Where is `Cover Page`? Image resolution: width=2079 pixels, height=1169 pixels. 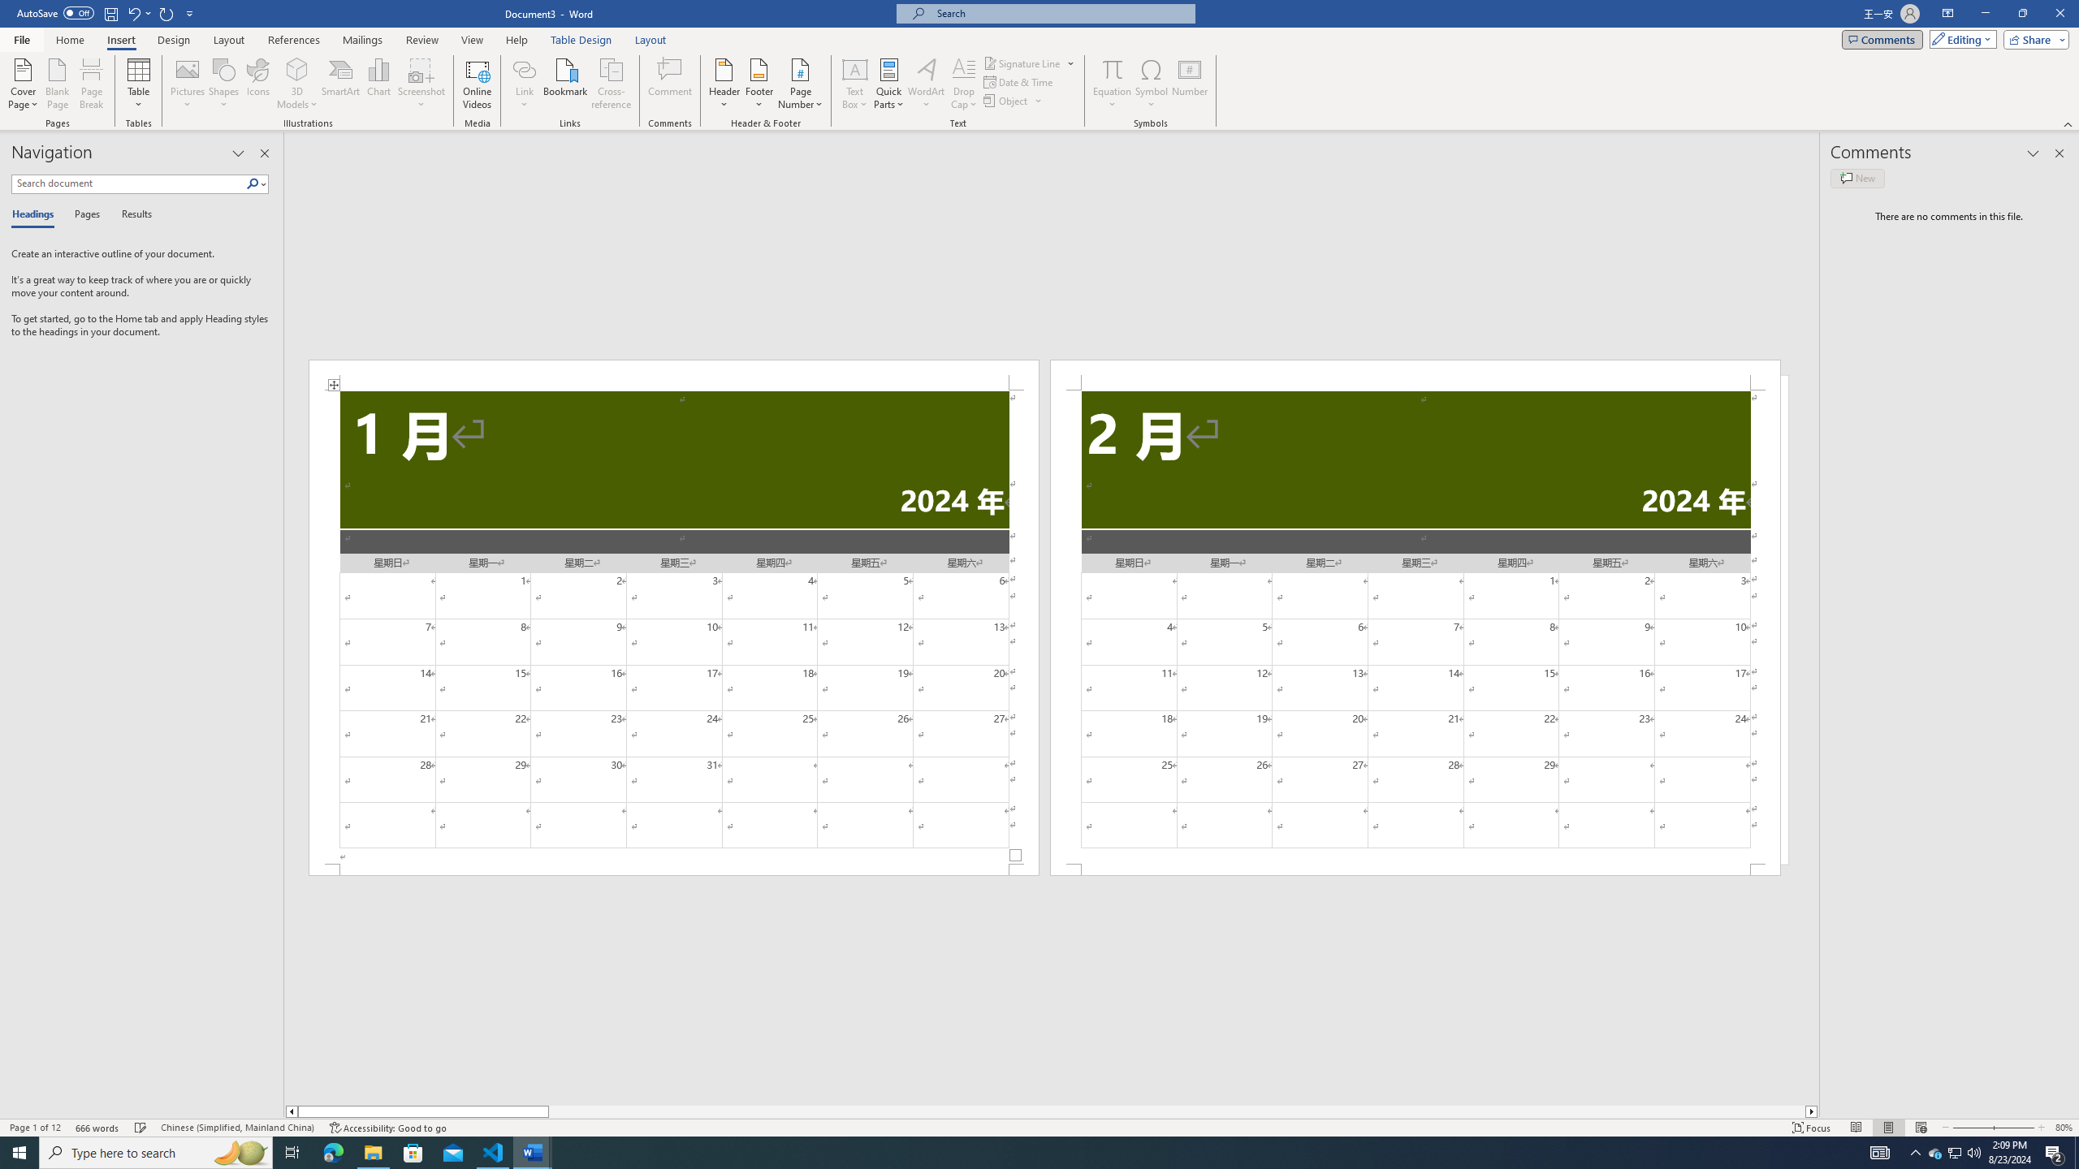 Cover Page is located at coordinates (24, 84).